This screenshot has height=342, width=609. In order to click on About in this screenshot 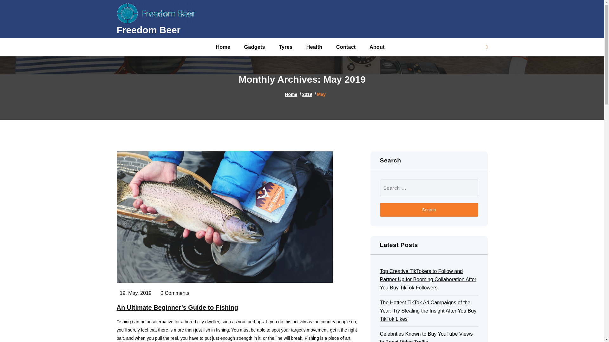, I will do `click(377, 47)`.